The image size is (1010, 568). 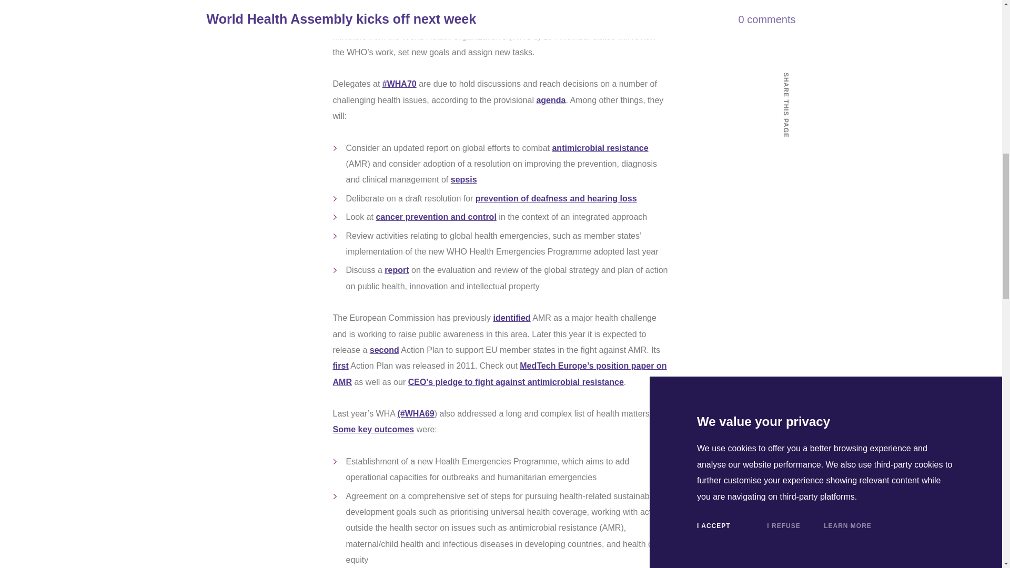 I want to click on Share on Email, so click(x=785, y=176).